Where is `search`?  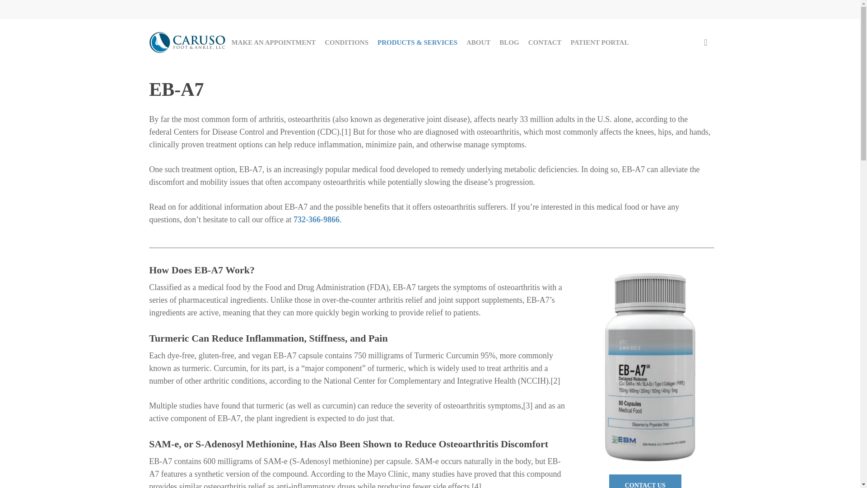
search is located at coordinates (705, 42).